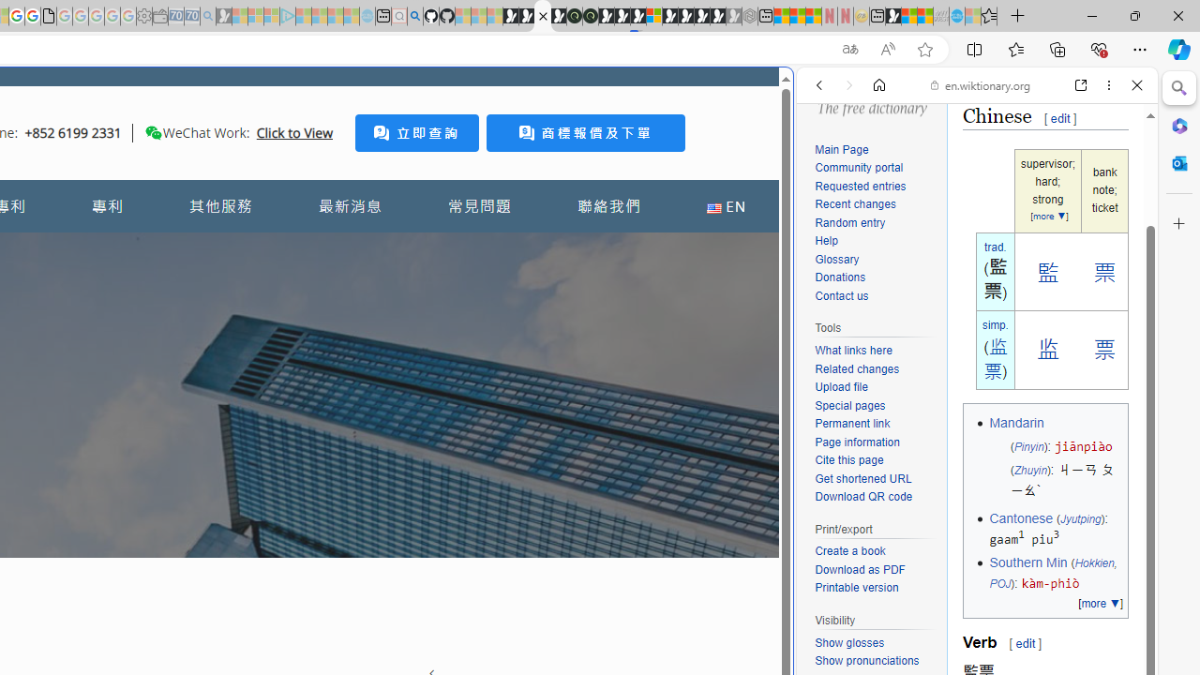 The image size is (1200, 675). Describe the element at coordinates (941, 17) in the screenshot. I see `Navy Quest` at that location.